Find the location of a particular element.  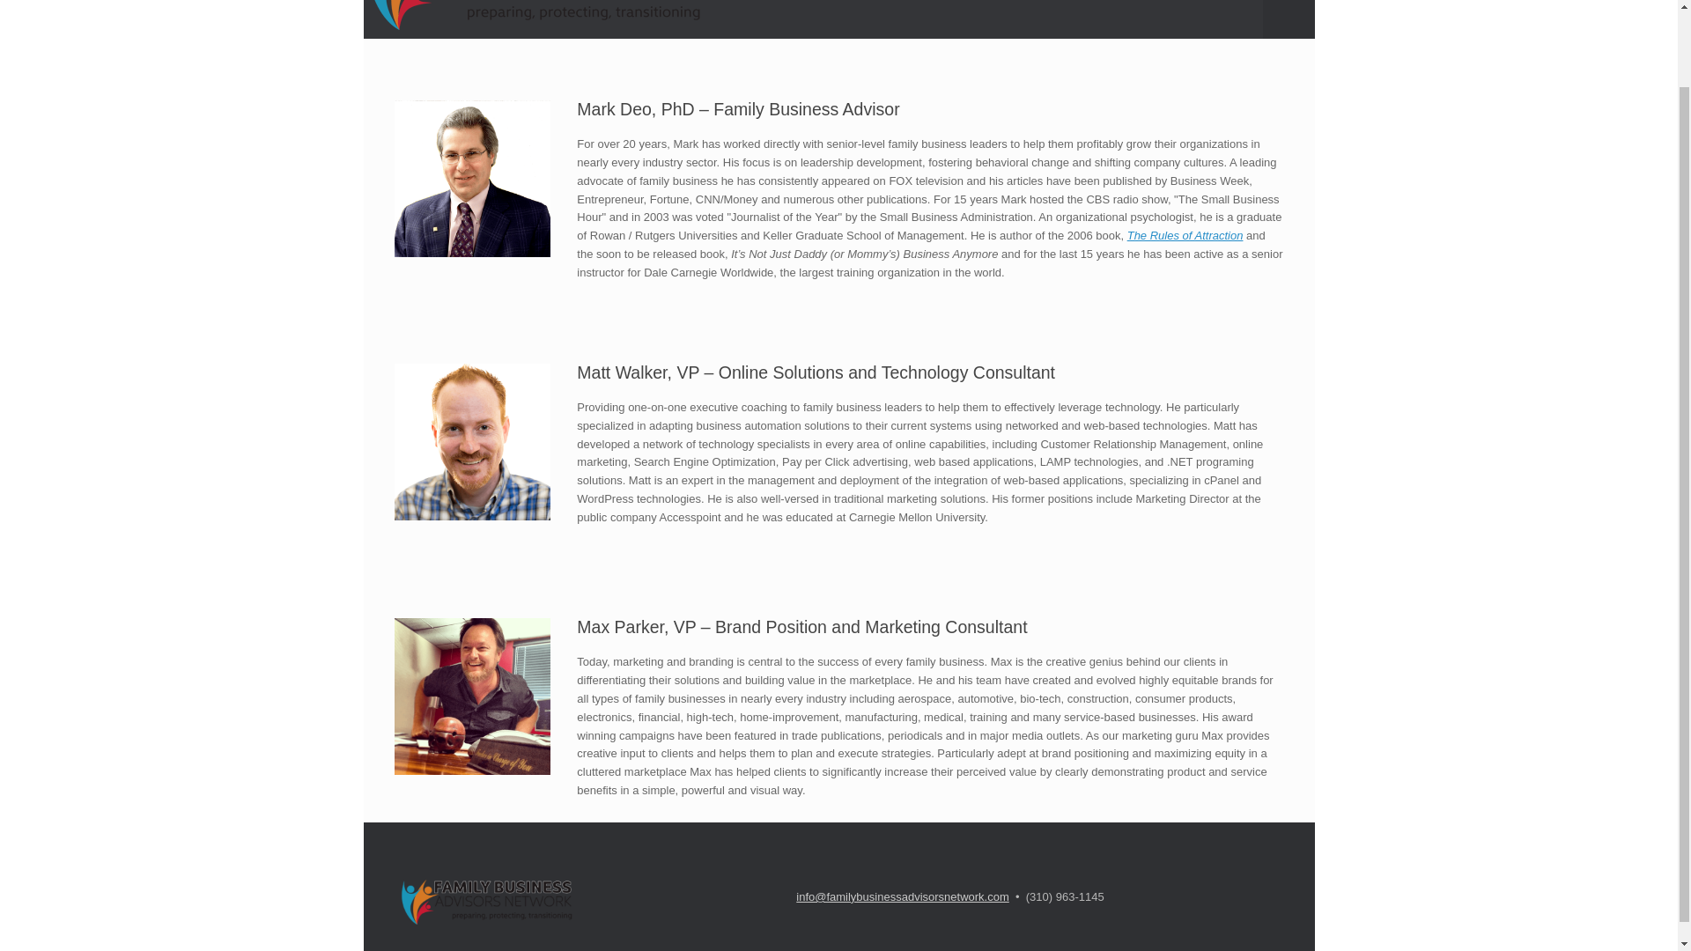

CONNECT is located at coordinates (1112, 3).